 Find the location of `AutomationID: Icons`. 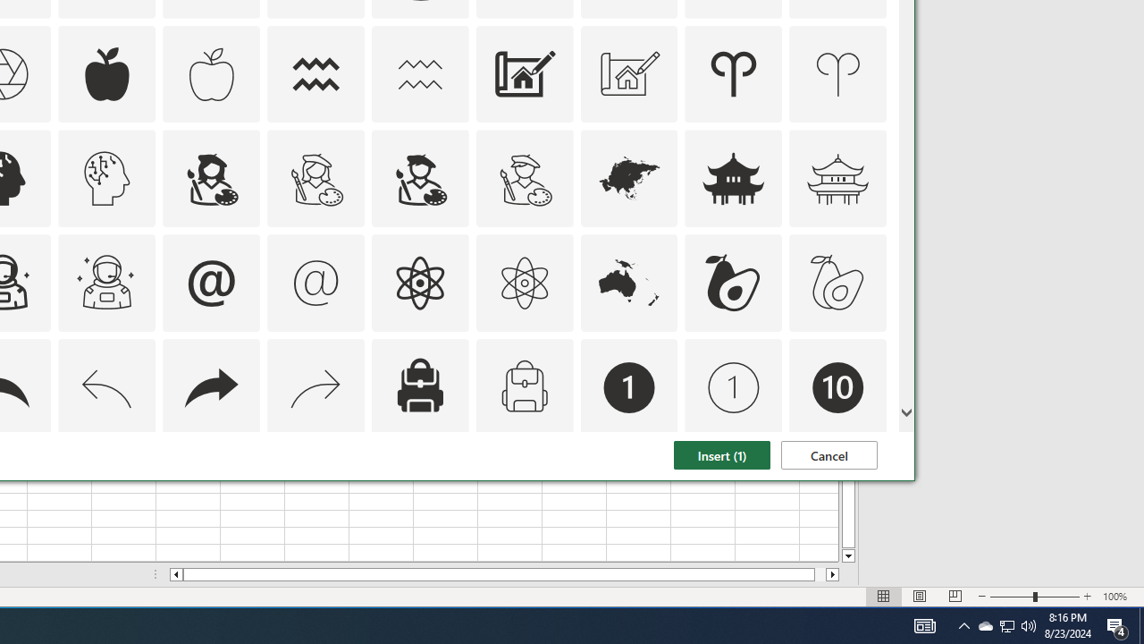

AutomationID: Icons is located at coordinates (837, 492).